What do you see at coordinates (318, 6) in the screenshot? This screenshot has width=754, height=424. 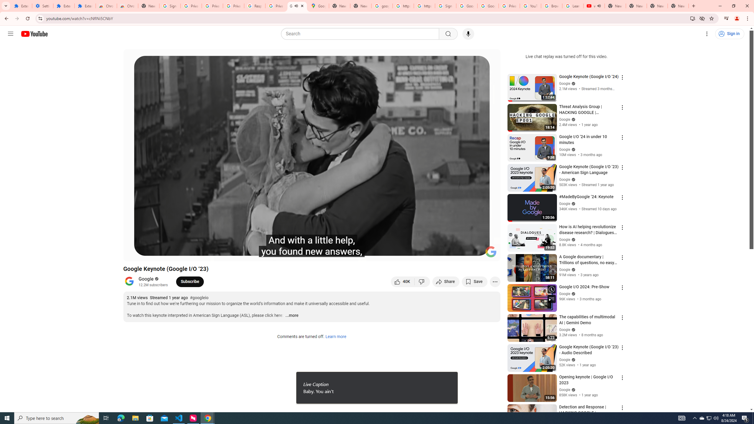 I see `Google Maps` at bounding box center [318, 6].